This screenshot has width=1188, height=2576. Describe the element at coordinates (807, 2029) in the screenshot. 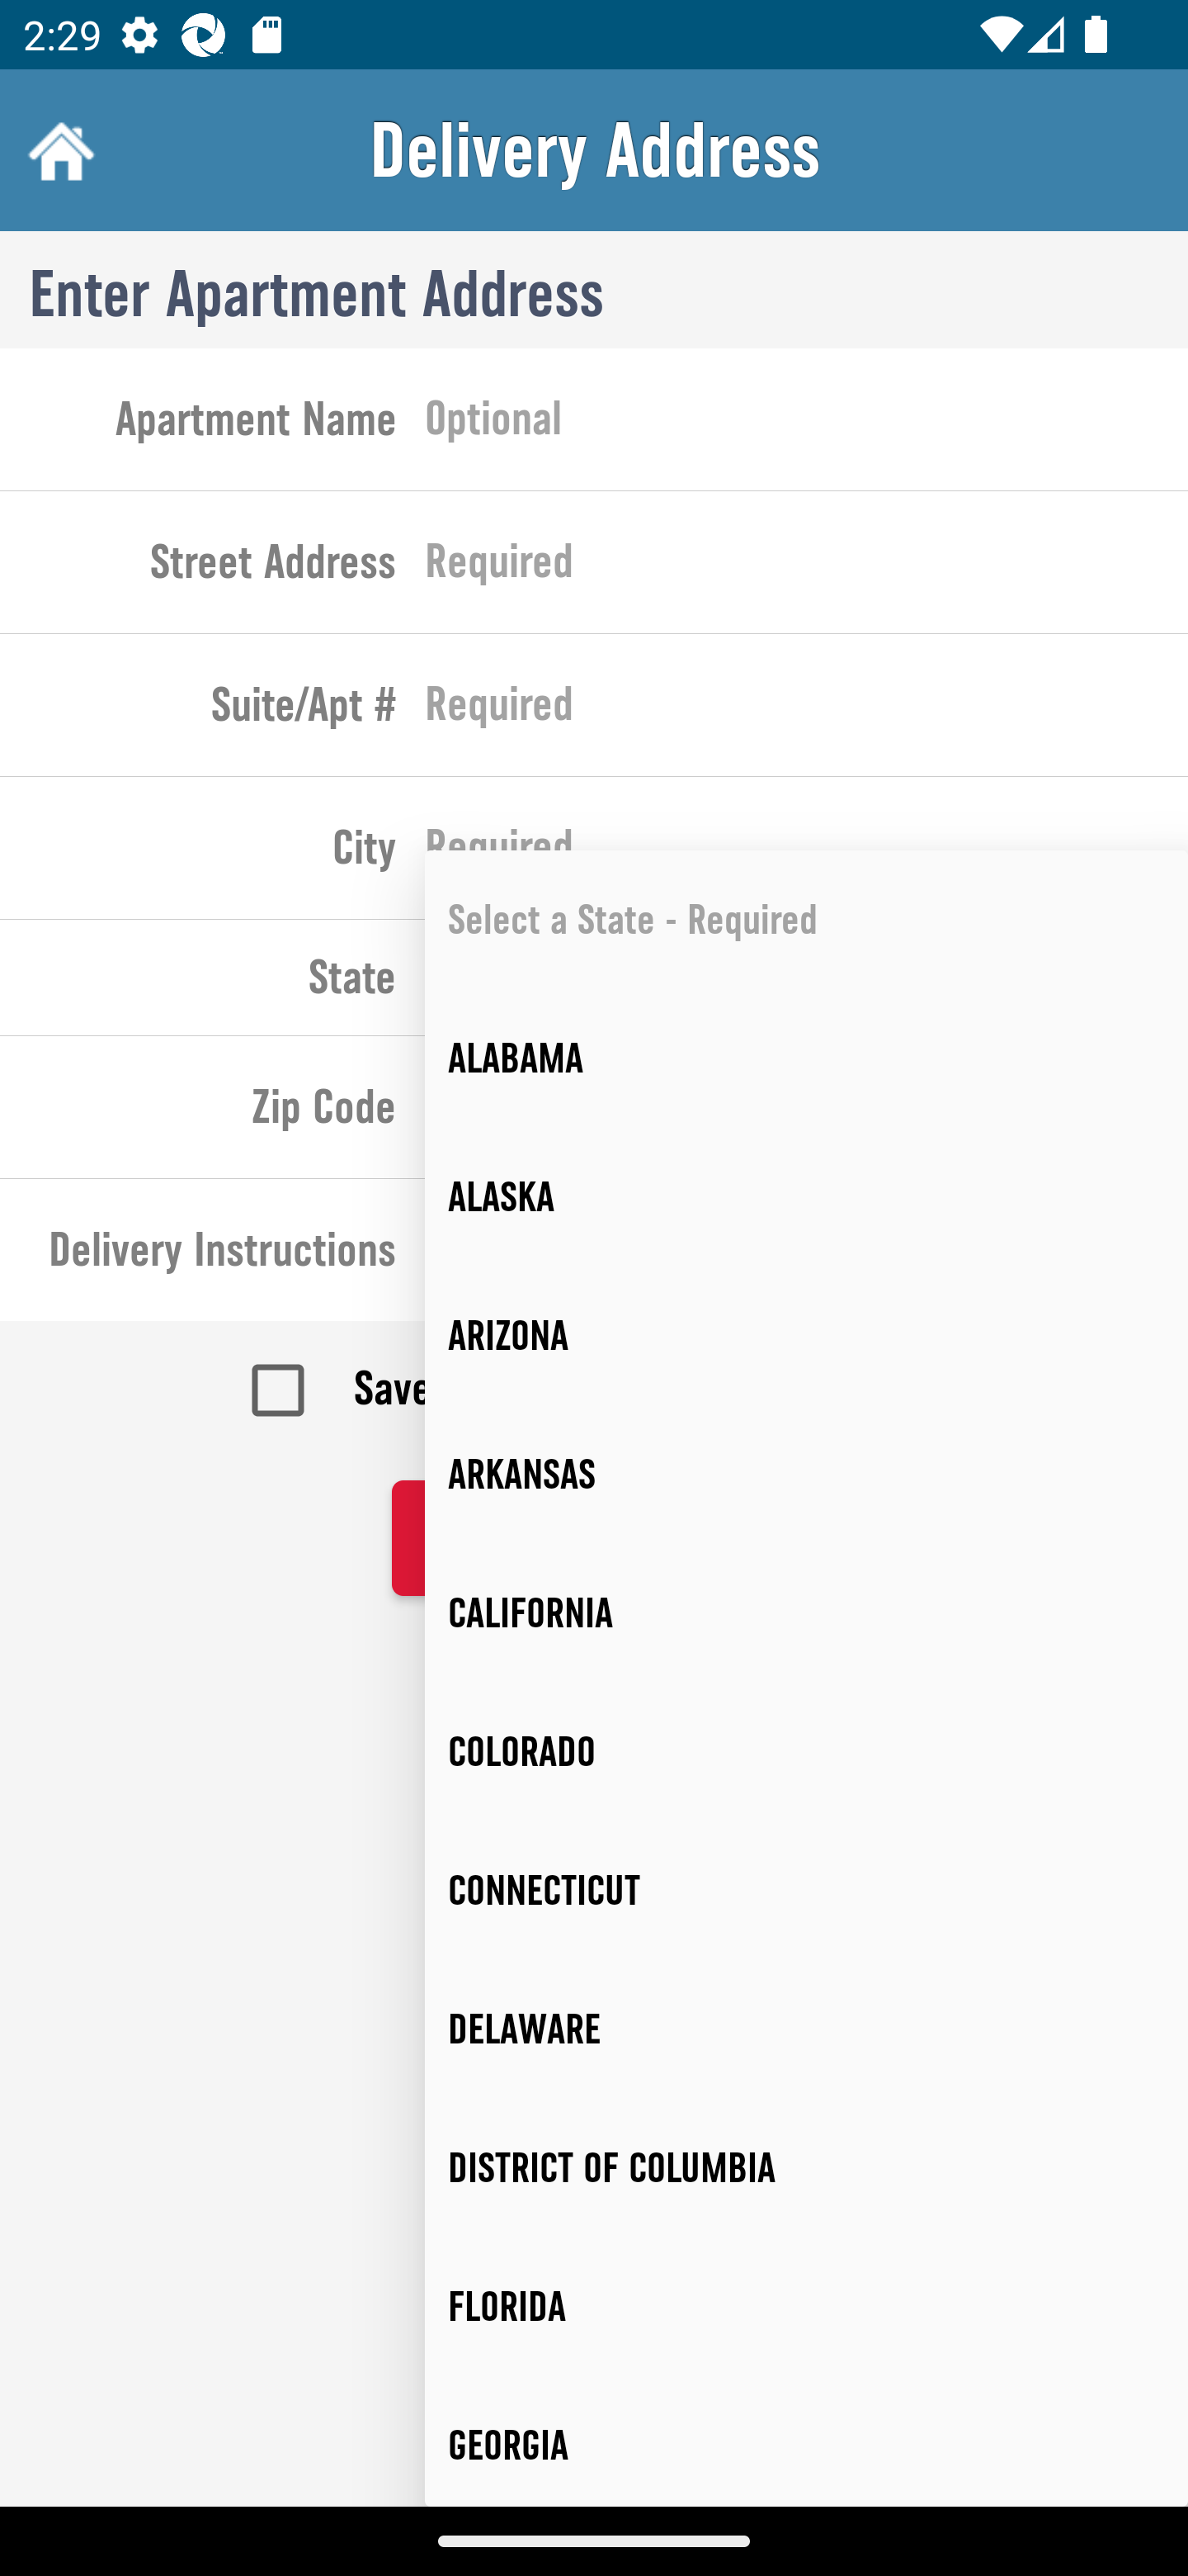

I see `DELAWARE` at that location.